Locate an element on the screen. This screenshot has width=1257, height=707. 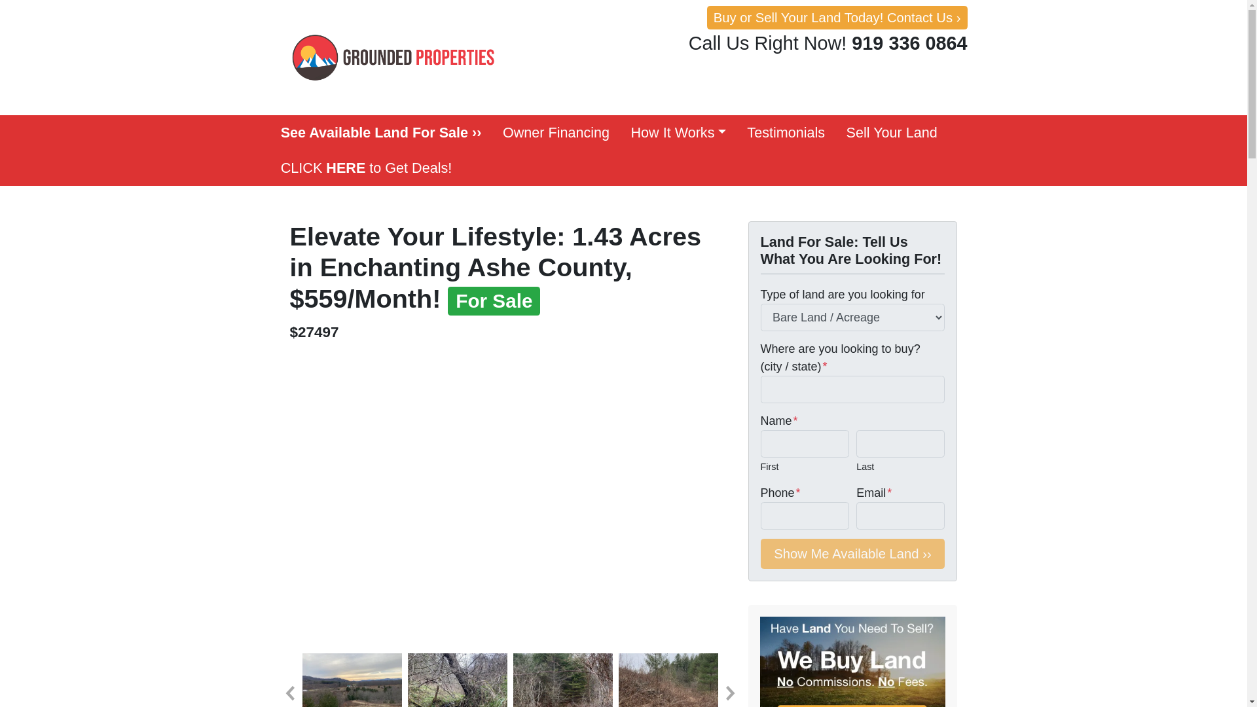
Testimonials is located at coordinates (786, 133).